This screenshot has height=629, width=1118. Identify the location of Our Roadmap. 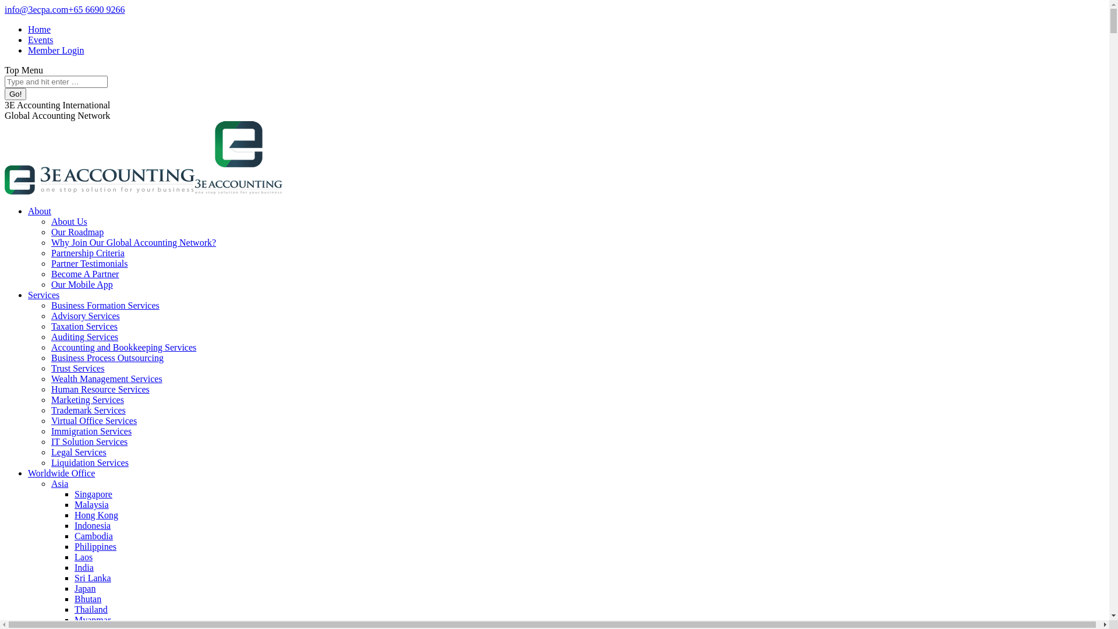
(77, 232).